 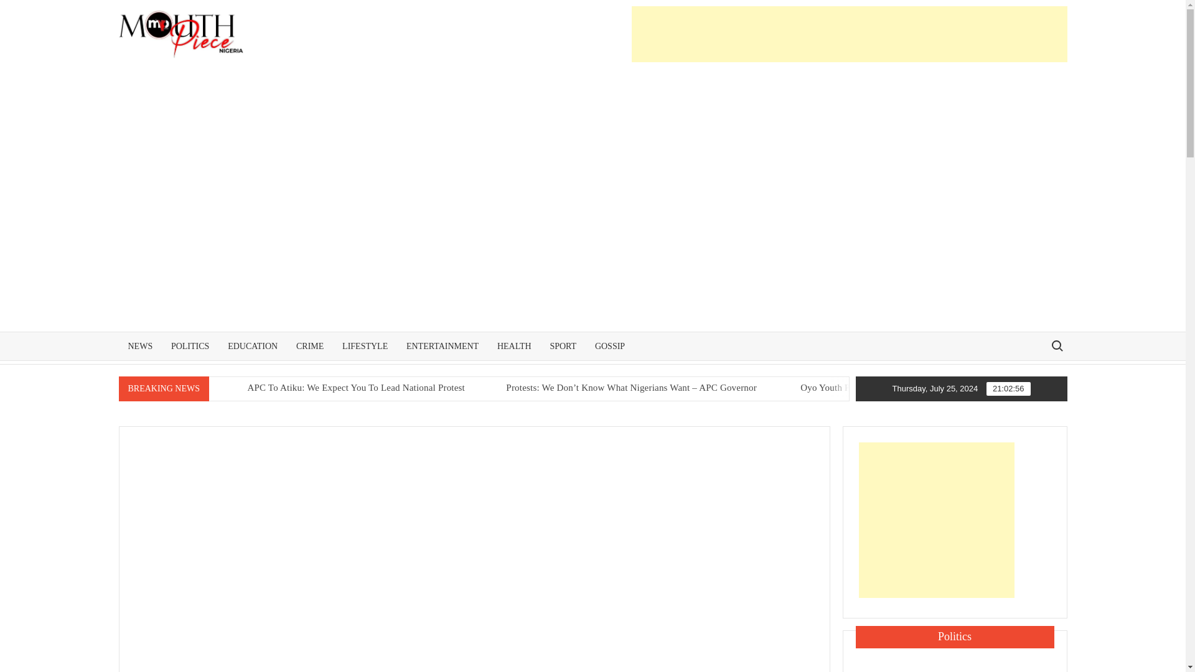 I want to click on LIFESTYLE, so click(x=365, y=346).